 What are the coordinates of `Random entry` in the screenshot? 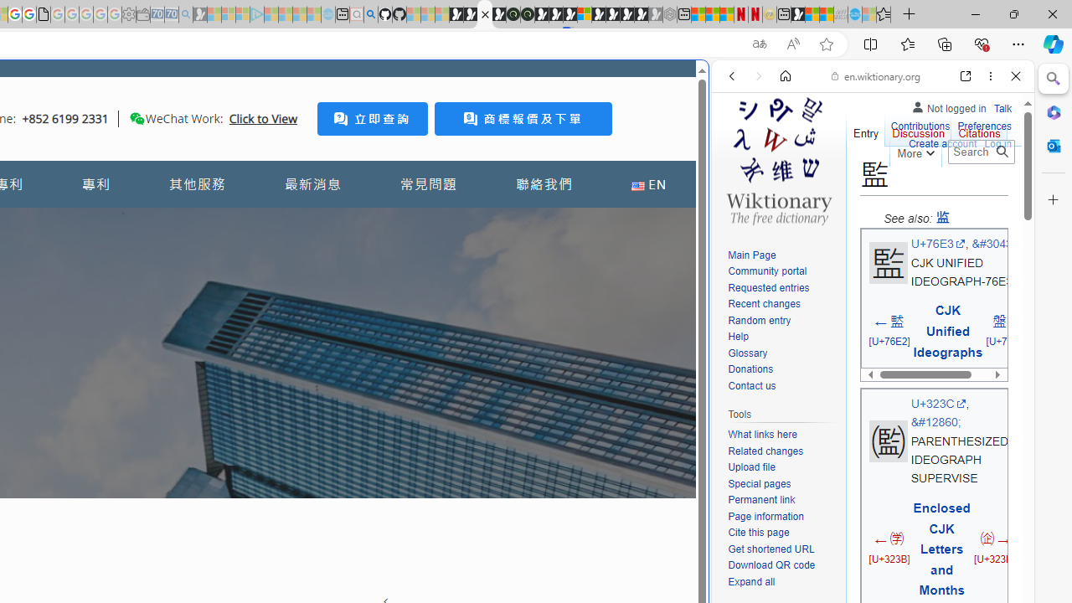 It's located at (759, 320).